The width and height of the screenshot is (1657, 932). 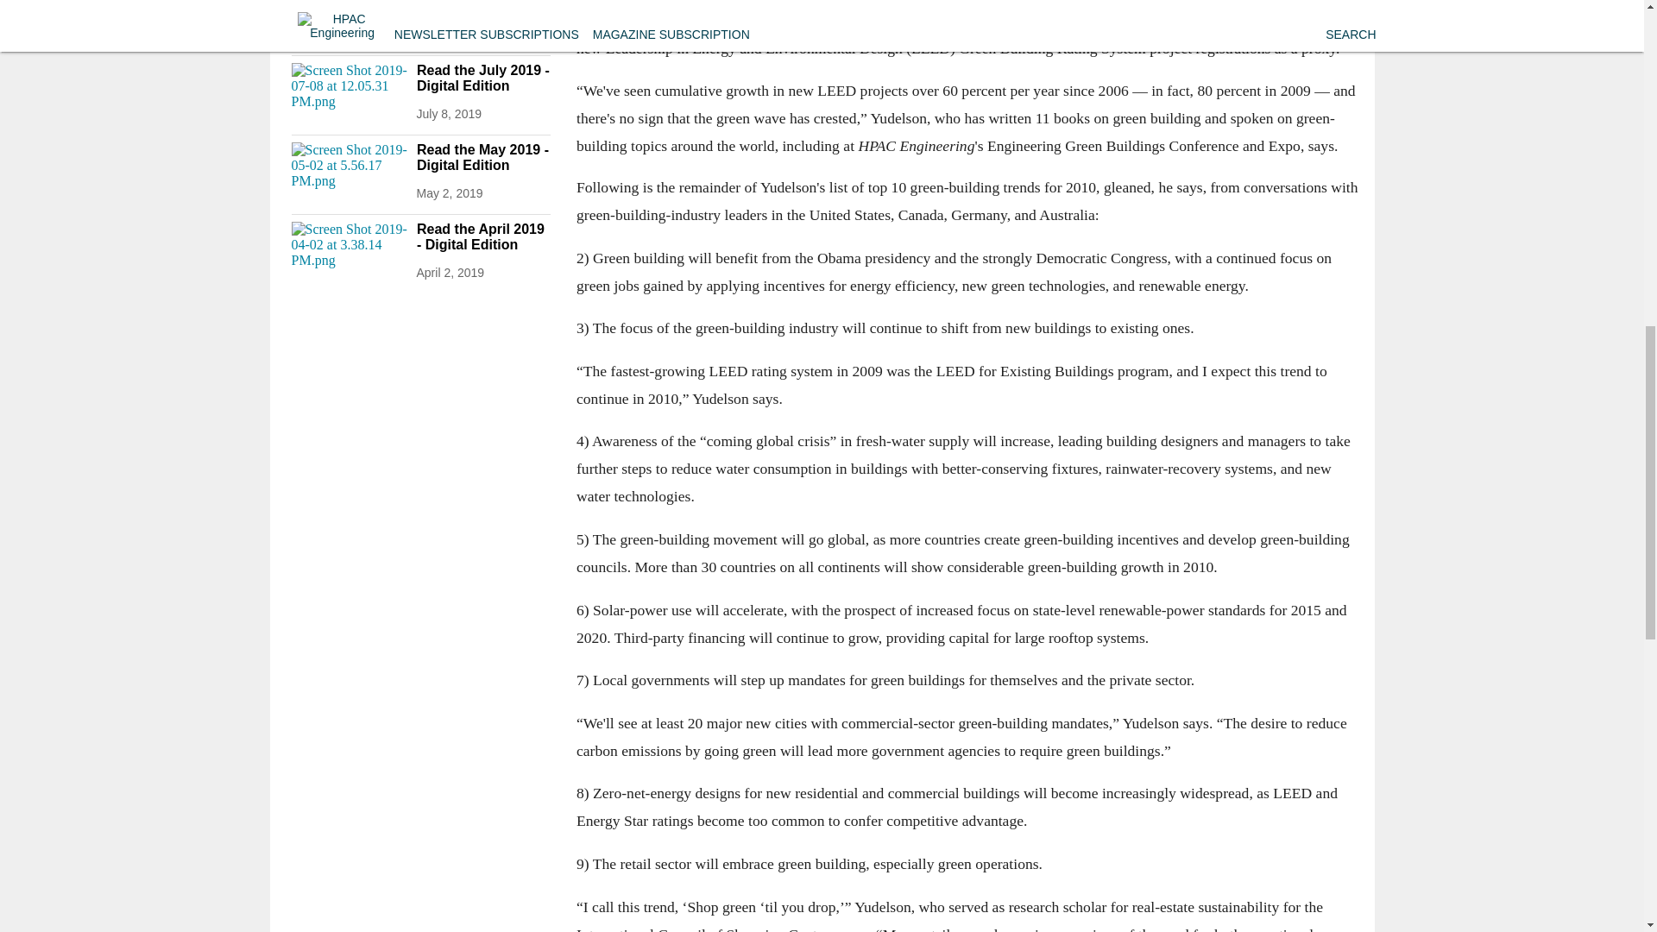 I want to click on Screen Shot 2019-08-01 at 10.50.46 AM.png, so click(x=349, y=20).